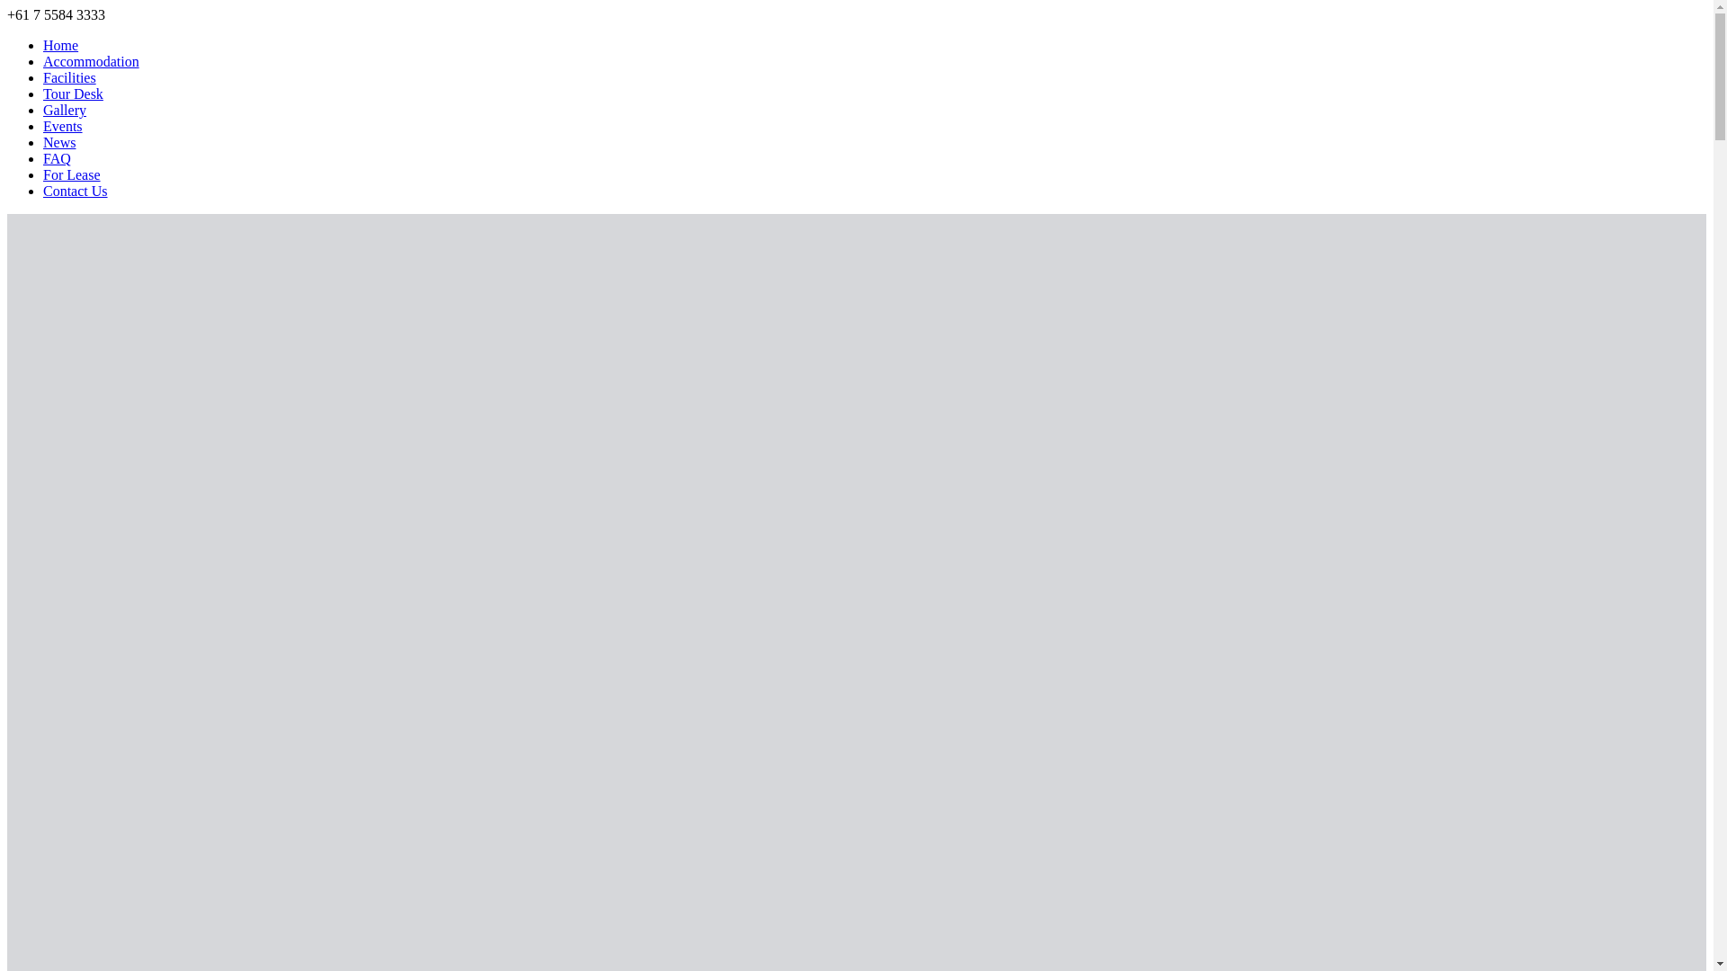 The width and height of the screenshot is (1727, 971). Describe the element at coordinates (59, 142) in the screenshot. I see `News` at that location.